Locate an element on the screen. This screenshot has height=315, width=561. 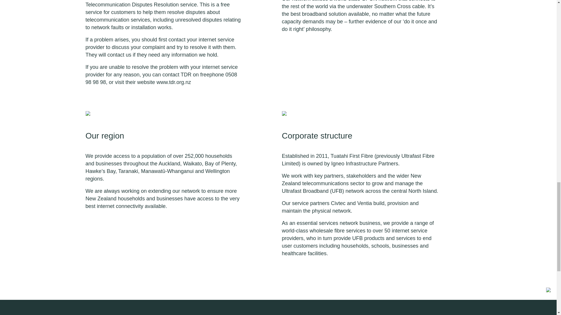
Civtec is located at coordinates (338, 203).